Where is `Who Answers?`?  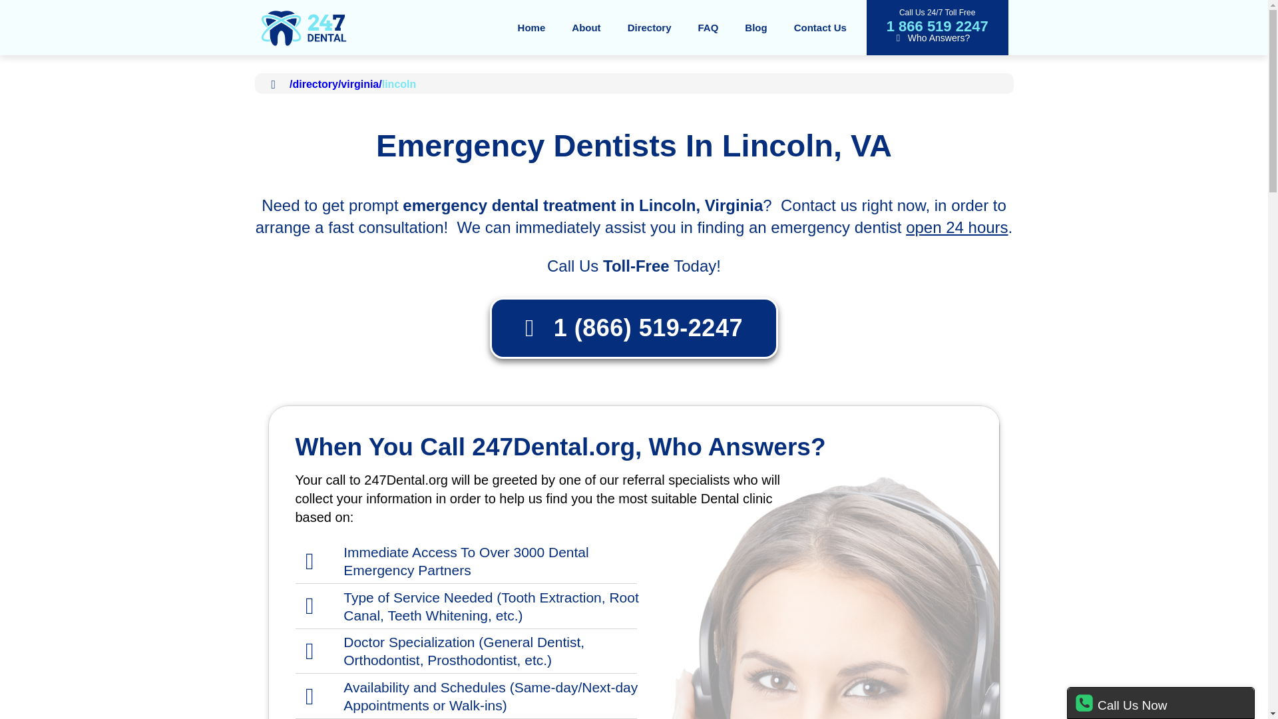
Who Answers? is located at coordinates (931, 37).